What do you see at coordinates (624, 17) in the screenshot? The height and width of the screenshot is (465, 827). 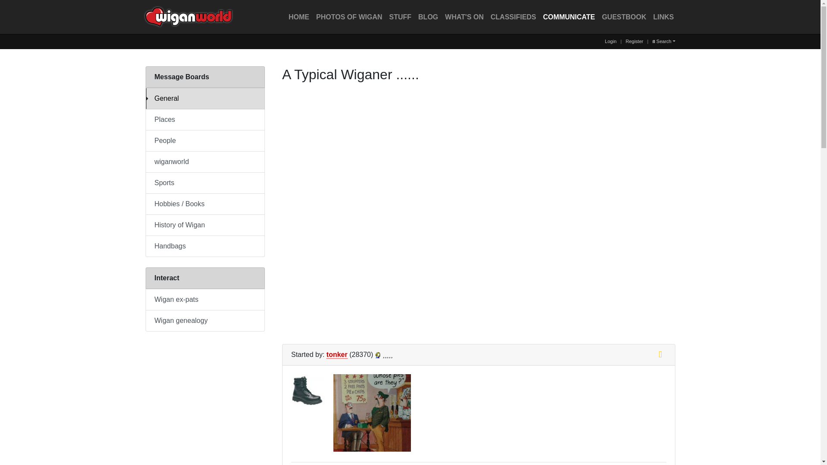 I see `GUESTBOOK` at bounding box center [624, 17].